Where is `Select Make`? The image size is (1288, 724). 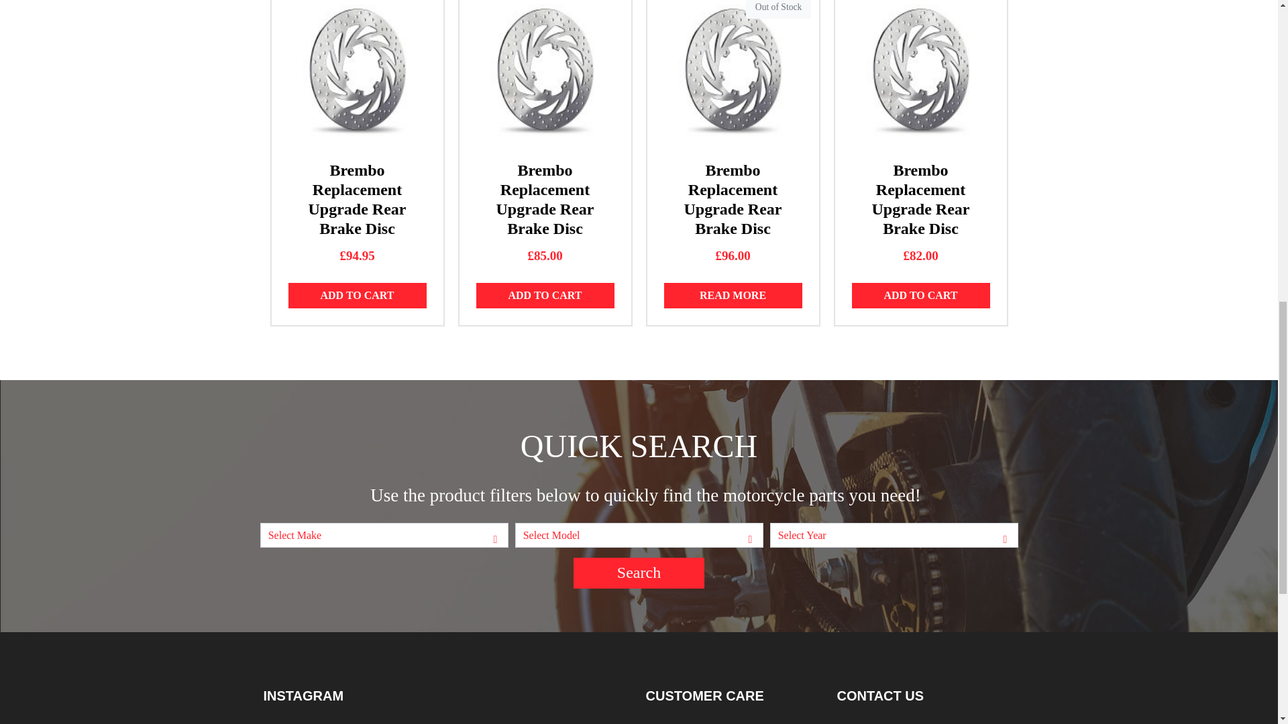
Select Make is located at coordinates (384, 535).